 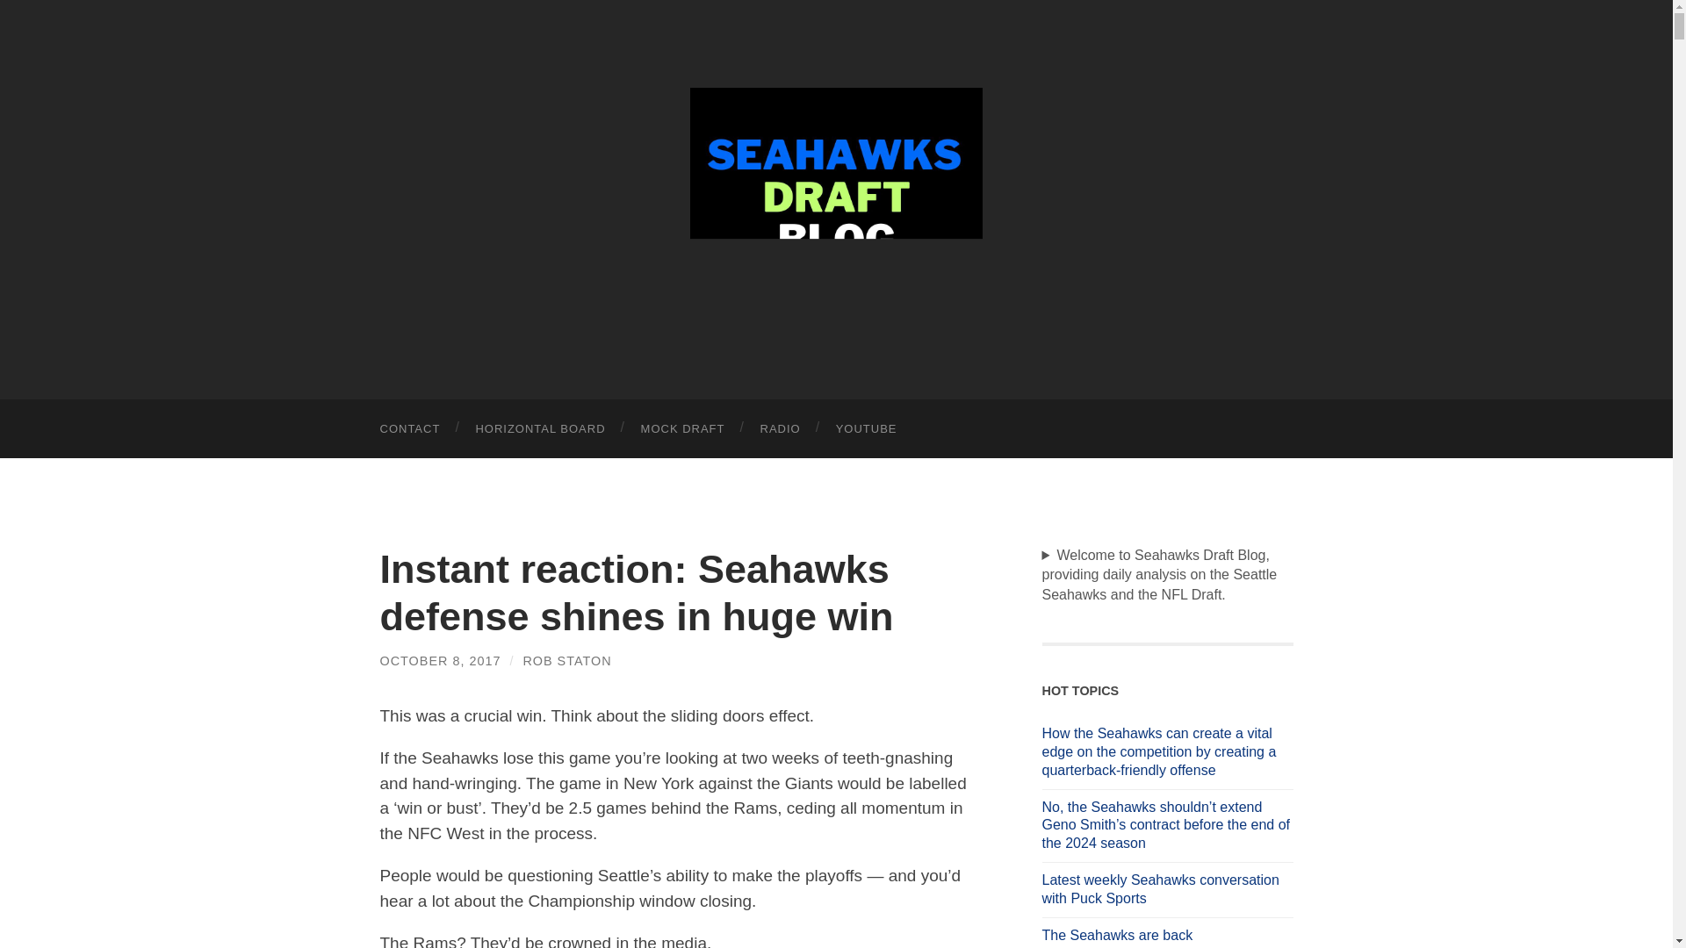 What do you see at coordinates (409, 428) in the screenshot?
I see `CONTACT` at bounding box center [409, 428].